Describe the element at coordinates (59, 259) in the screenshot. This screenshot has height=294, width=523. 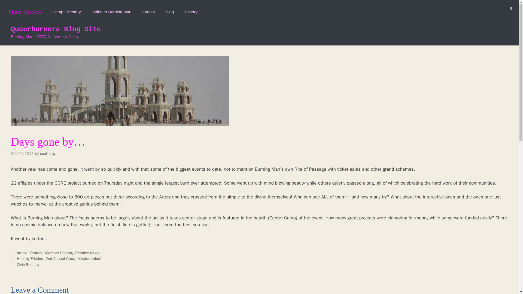
I see `Healthy Friction, 2nd Annual Group Masturbation!` at that location.